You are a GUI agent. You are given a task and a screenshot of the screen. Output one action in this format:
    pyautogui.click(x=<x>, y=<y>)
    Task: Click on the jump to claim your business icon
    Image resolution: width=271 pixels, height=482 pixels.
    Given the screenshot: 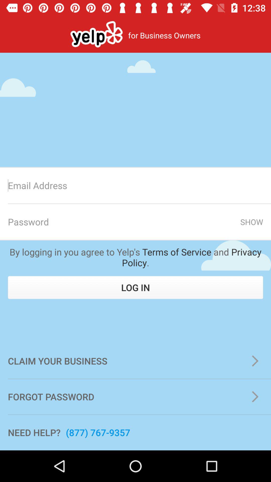 What is the action you would take?
    pyautogui.click(x=135, y=361)
    